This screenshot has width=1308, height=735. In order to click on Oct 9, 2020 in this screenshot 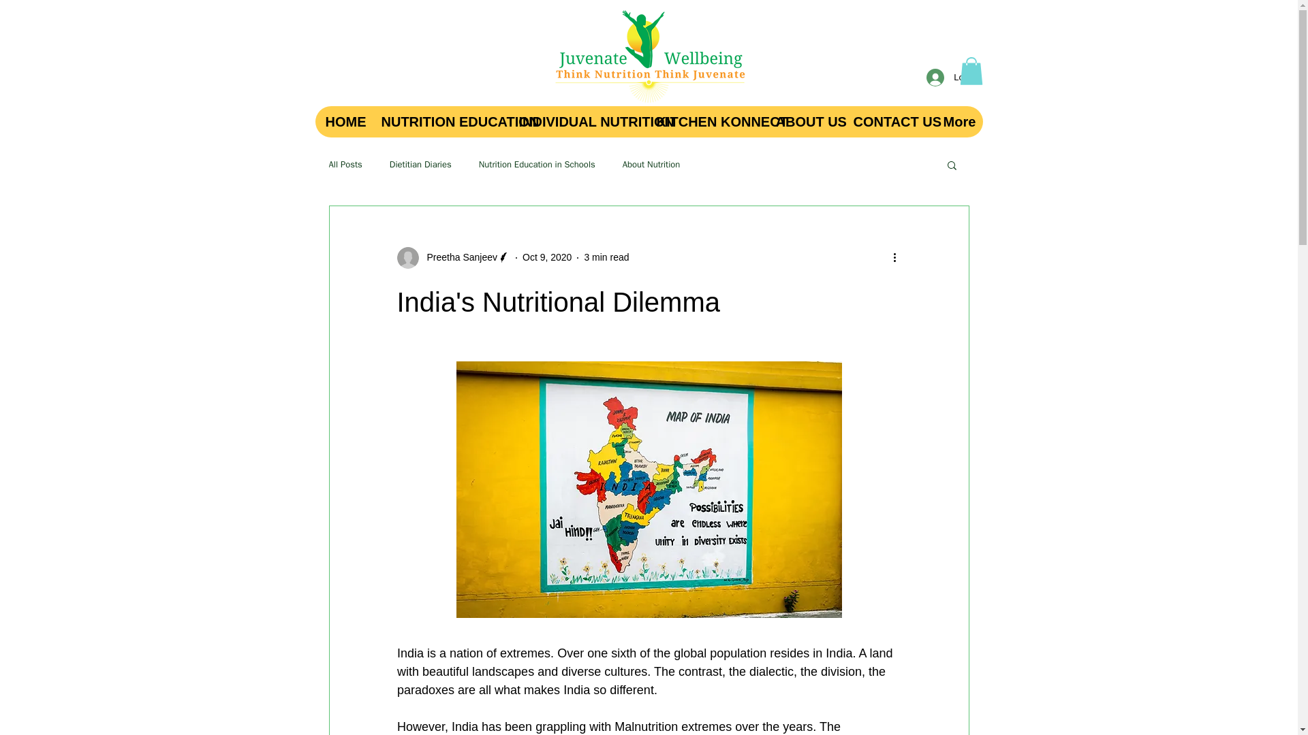, I will do `click(546, 257)`.